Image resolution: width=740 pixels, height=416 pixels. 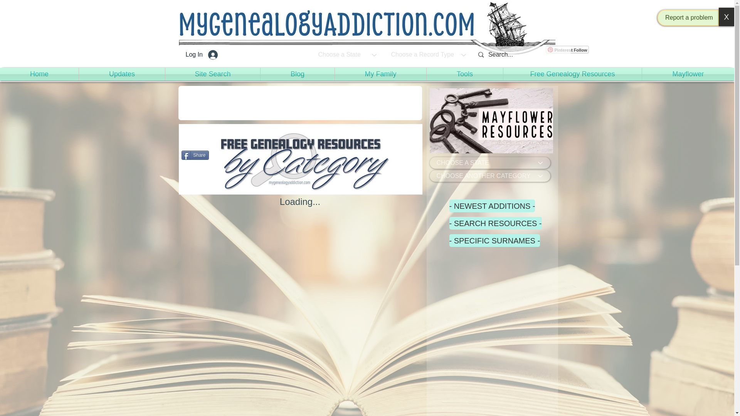 I want to click on Log In, so click(x=202, y=55).